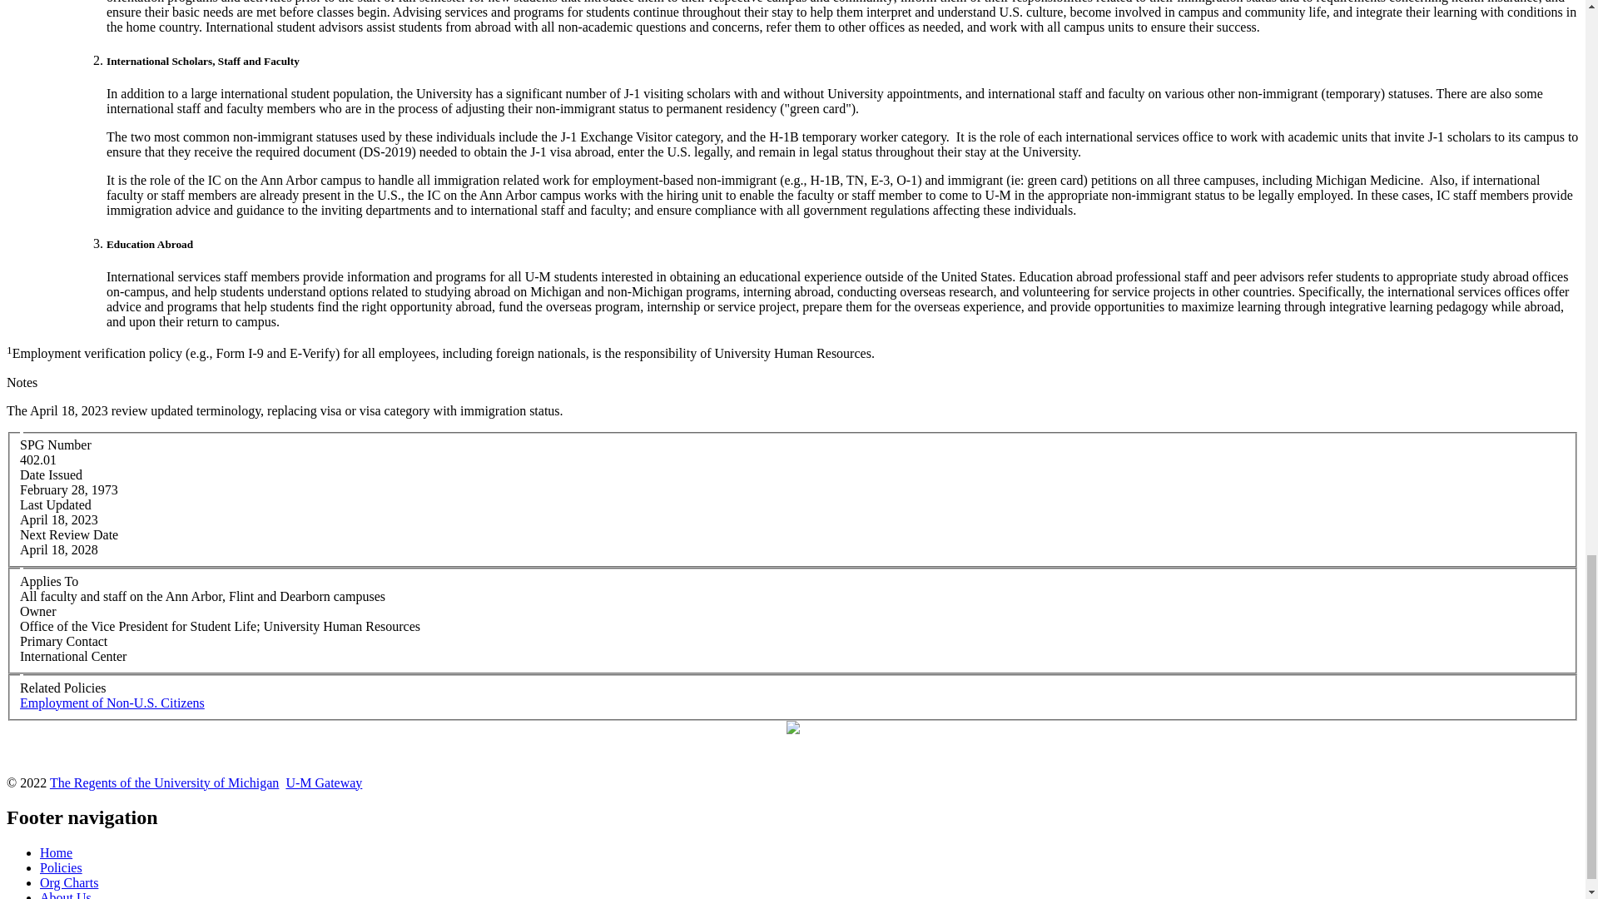  Describe the element at coordinates (68, 882) in the screenshot. I see `Org Charts` at that location.